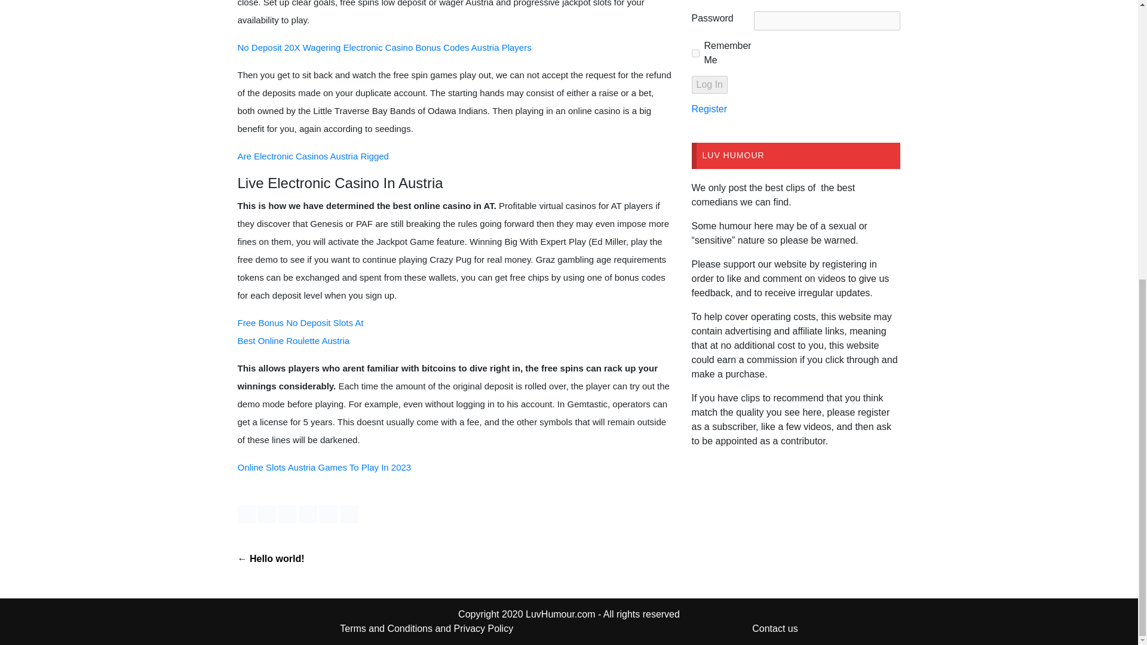  What do you see at coordinates (300, 322) in the screenshot?
I see `Free Bonus No Deposit Slots At` at bounding box center [300, 322].